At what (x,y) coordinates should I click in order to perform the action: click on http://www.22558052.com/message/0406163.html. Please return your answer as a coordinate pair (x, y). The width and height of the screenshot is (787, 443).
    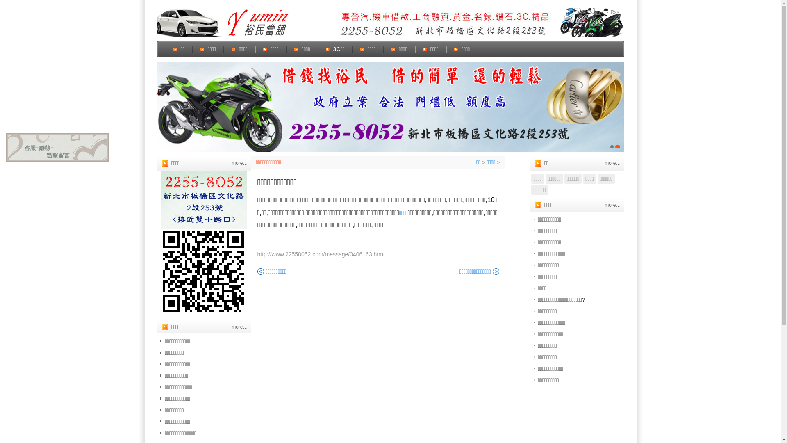
    Looking at the image, I should click on (321, 254).